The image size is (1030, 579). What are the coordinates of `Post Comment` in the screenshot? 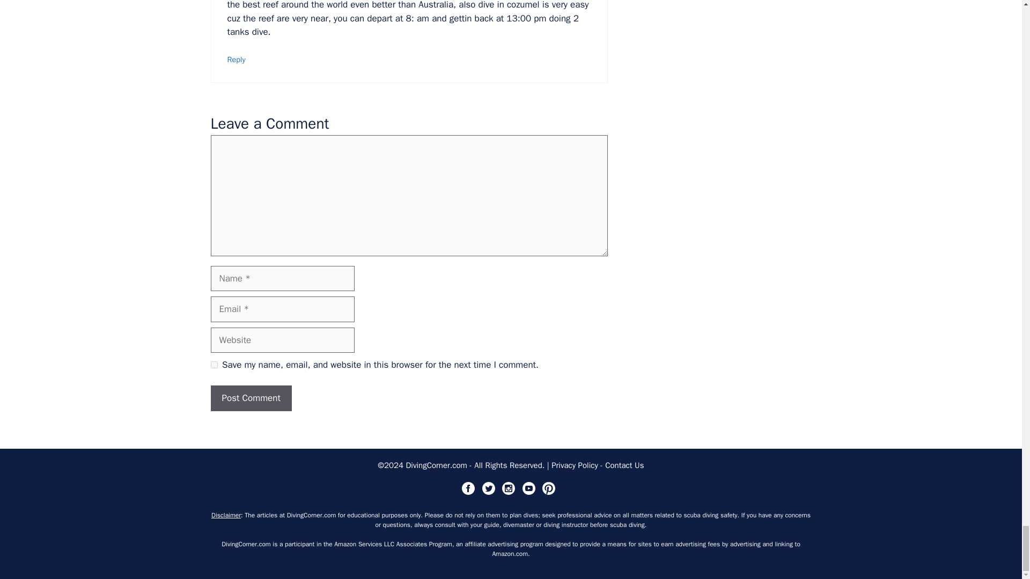 It's located at (251, 398).